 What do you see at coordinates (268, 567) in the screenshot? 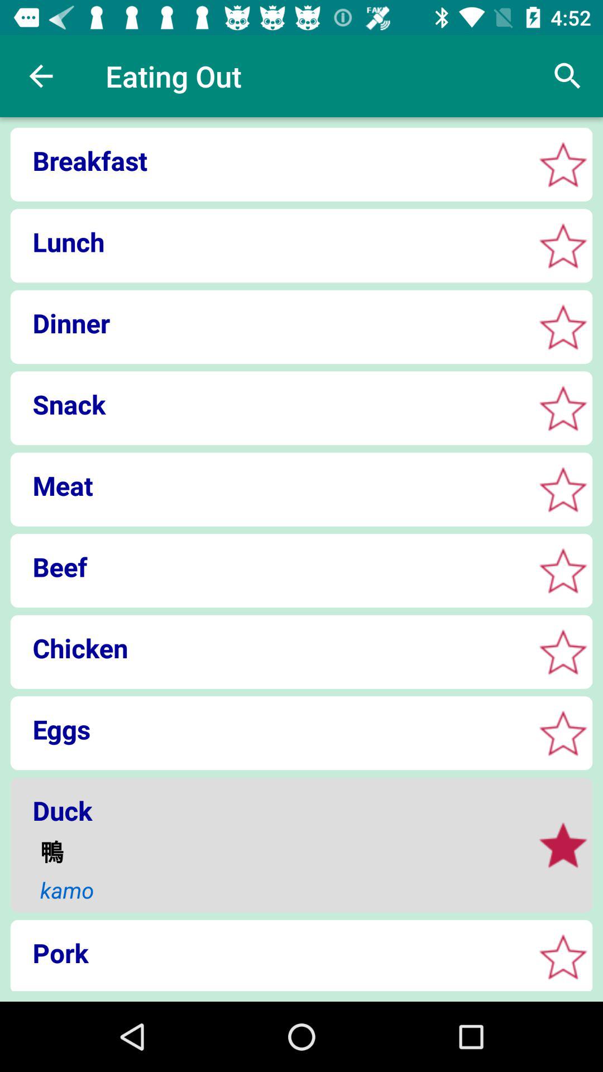
I see `turn off beef item` at bounding box center [268, 567].